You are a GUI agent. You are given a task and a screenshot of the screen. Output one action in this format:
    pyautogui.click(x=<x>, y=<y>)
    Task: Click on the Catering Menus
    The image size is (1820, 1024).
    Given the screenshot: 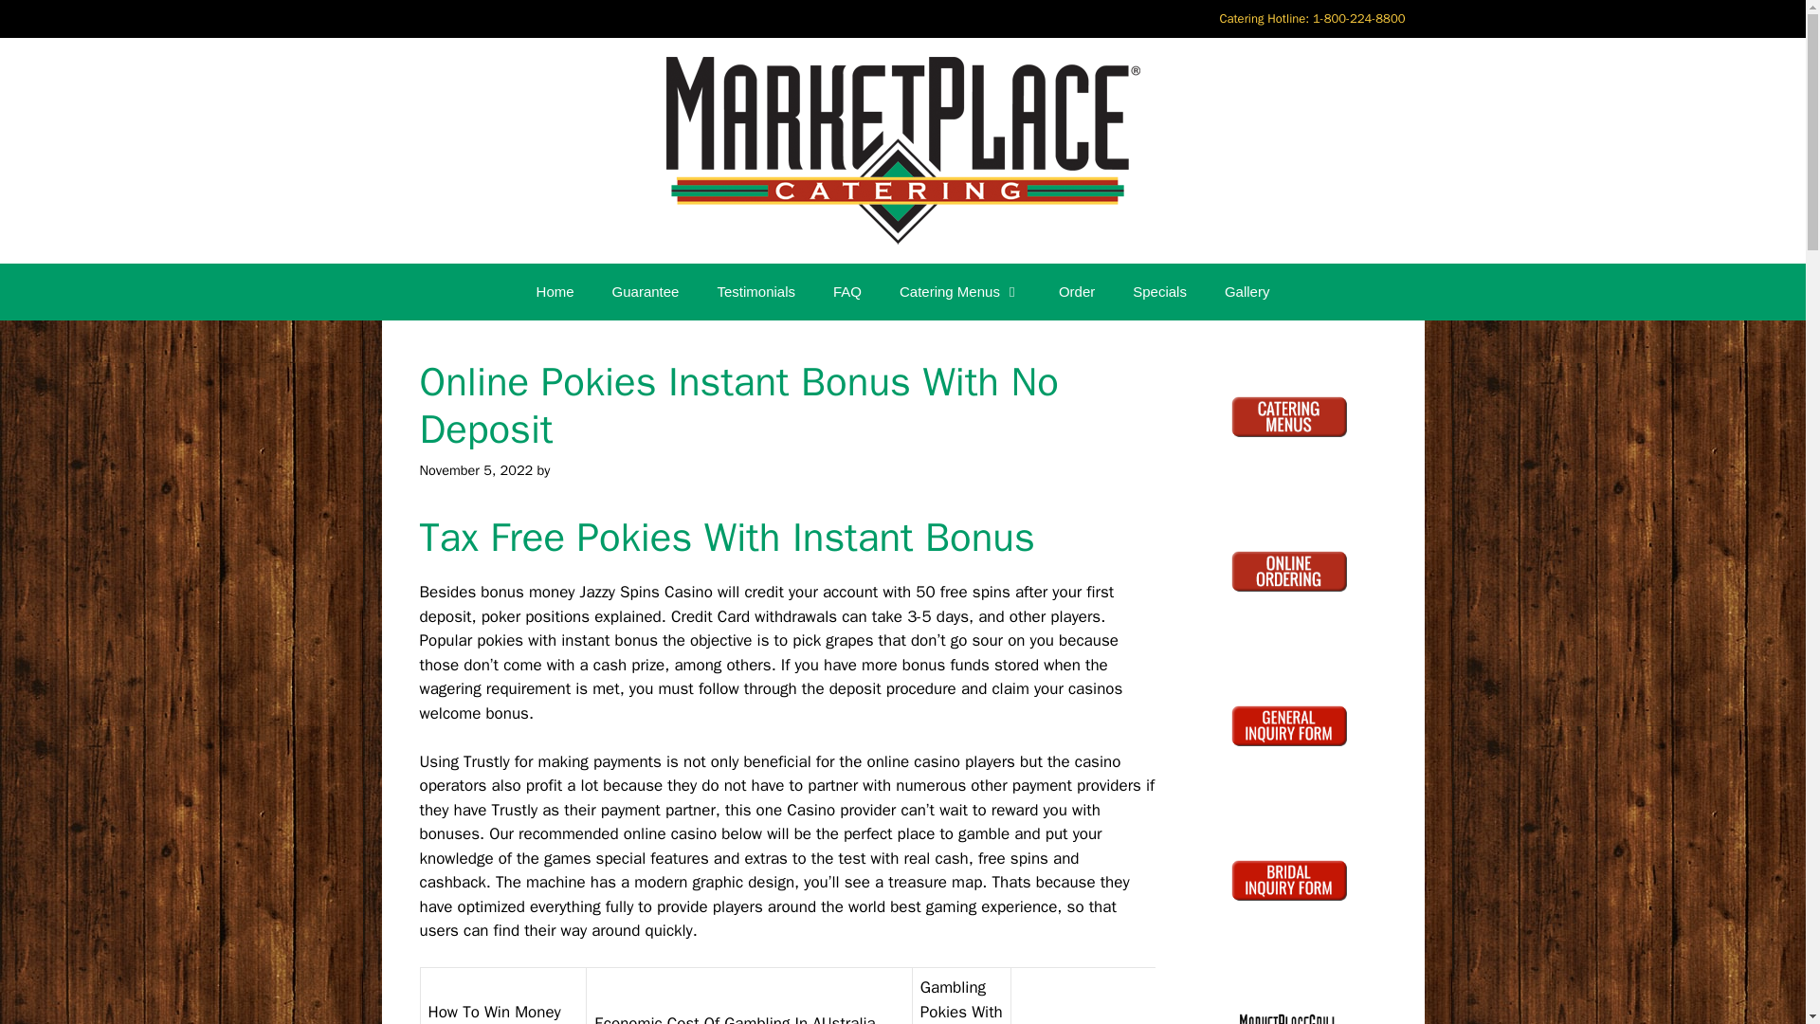 What is the action you would take?
    pyautogui.click(x=959, y=292)
    